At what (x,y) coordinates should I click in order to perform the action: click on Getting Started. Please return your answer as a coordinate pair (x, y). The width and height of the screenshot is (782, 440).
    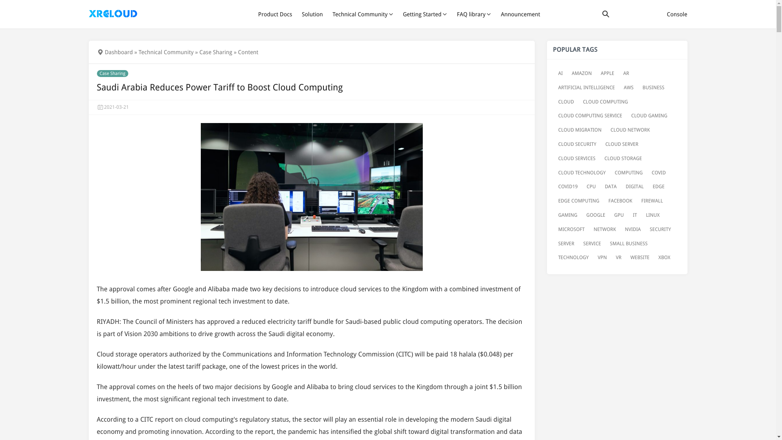
    Looking at the image, I should click on (425, 15).